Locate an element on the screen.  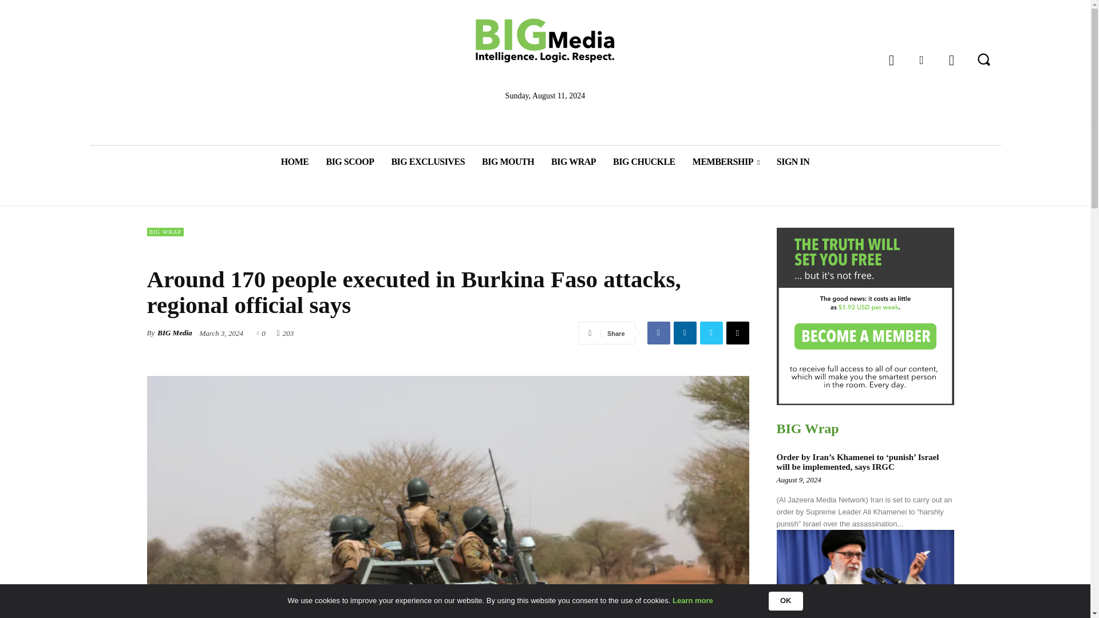
Twitter is located at coordinates (951, 61).